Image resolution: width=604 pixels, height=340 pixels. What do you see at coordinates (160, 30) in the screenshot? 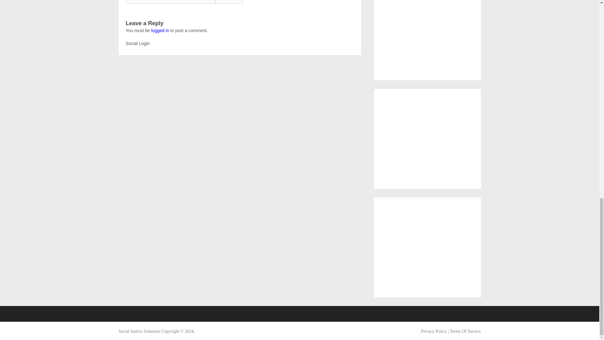
I see `logged in` at bounding box center [160, 30].